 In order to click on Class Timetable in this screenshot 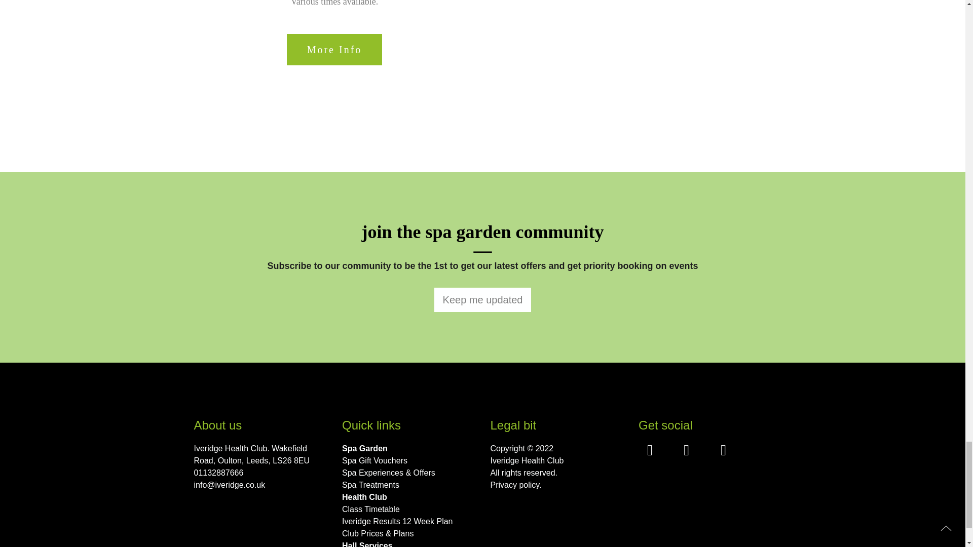, I will do `click(408, 510)`.